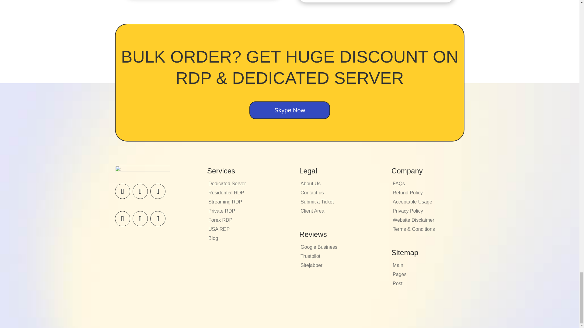 The width and height of the screenshot is (584, 328). Describe the element at coordinates (123, 219) in the screenshot. I see `Follow on skype` at that location.